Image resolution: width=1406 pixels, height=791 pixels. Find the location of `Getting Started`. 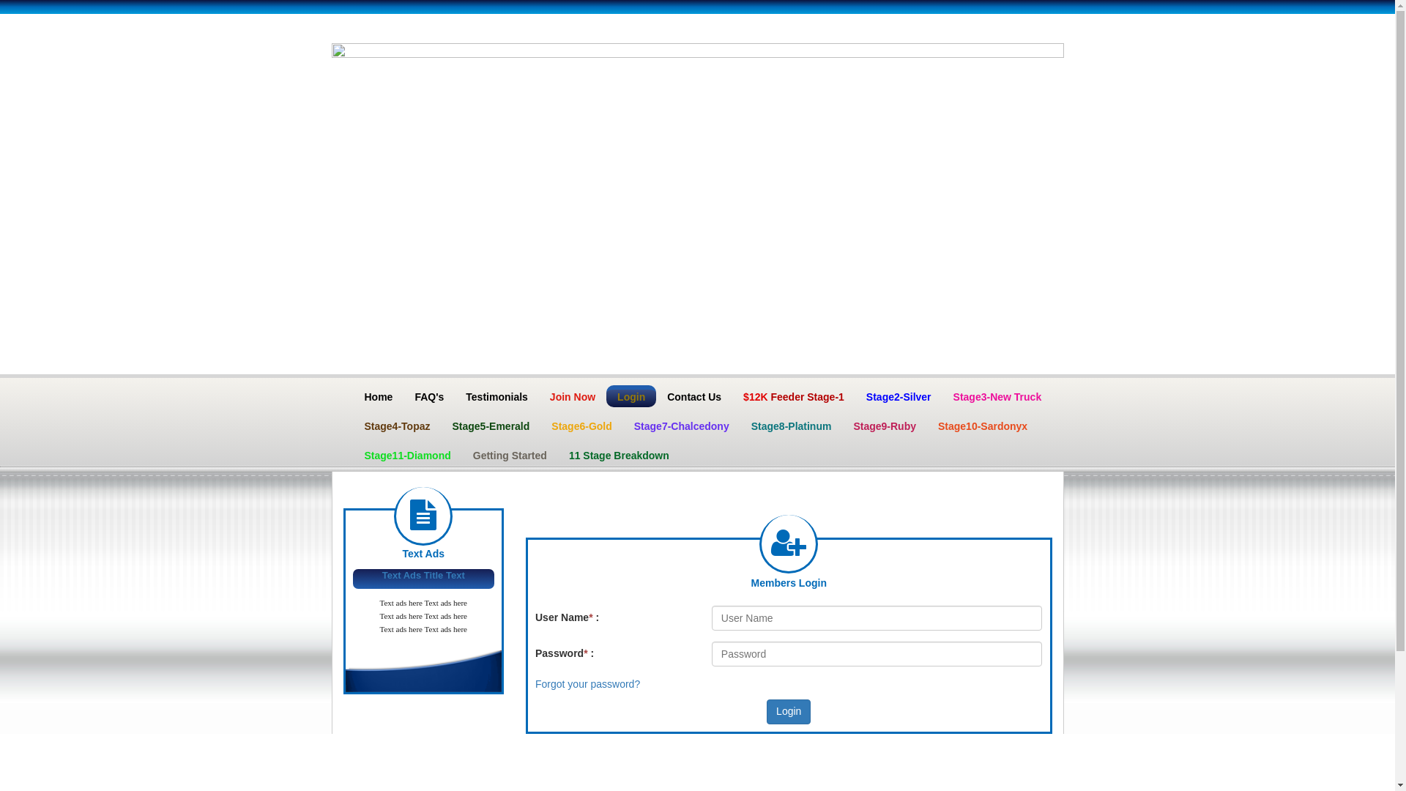

Getting Started is located at coordinates (510, 455).